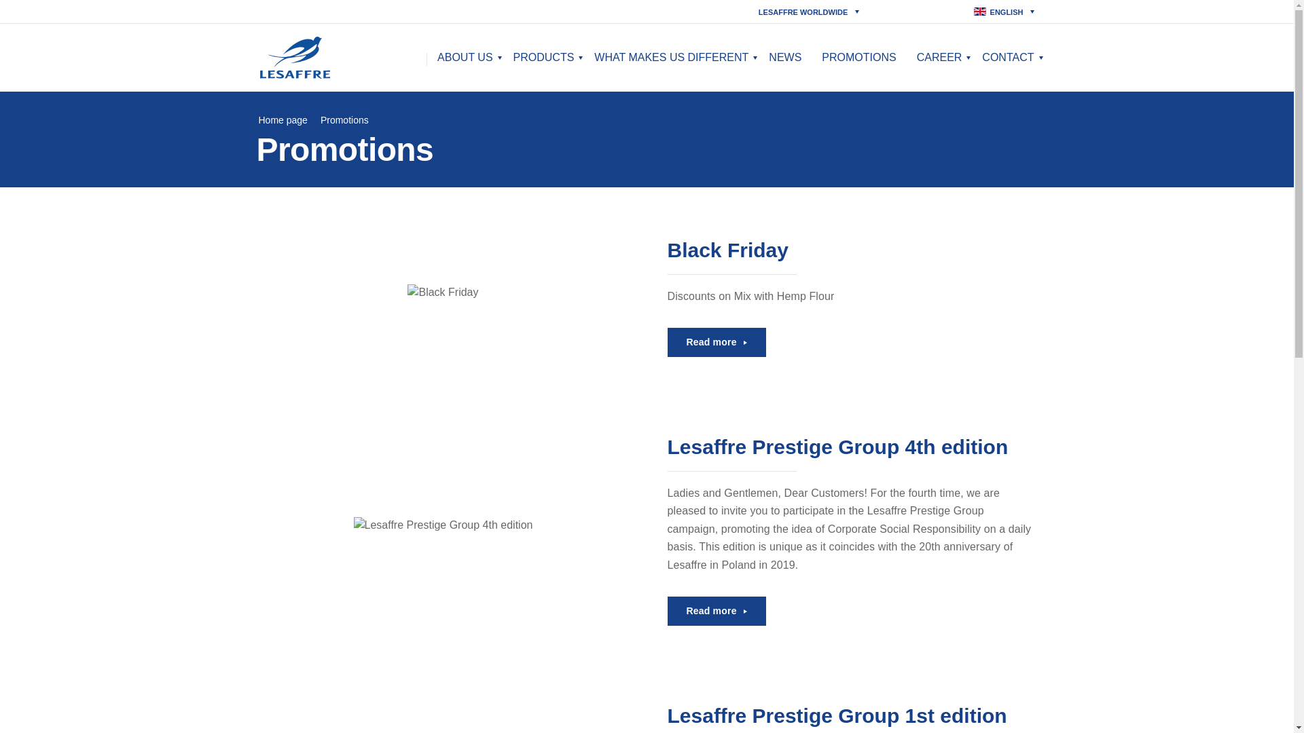 The width and height of the screenshot is (1304, 733). What do you see at coordinates (283, 119) in the screenshot?
I see `Home page` at bounding box center [283, 119].